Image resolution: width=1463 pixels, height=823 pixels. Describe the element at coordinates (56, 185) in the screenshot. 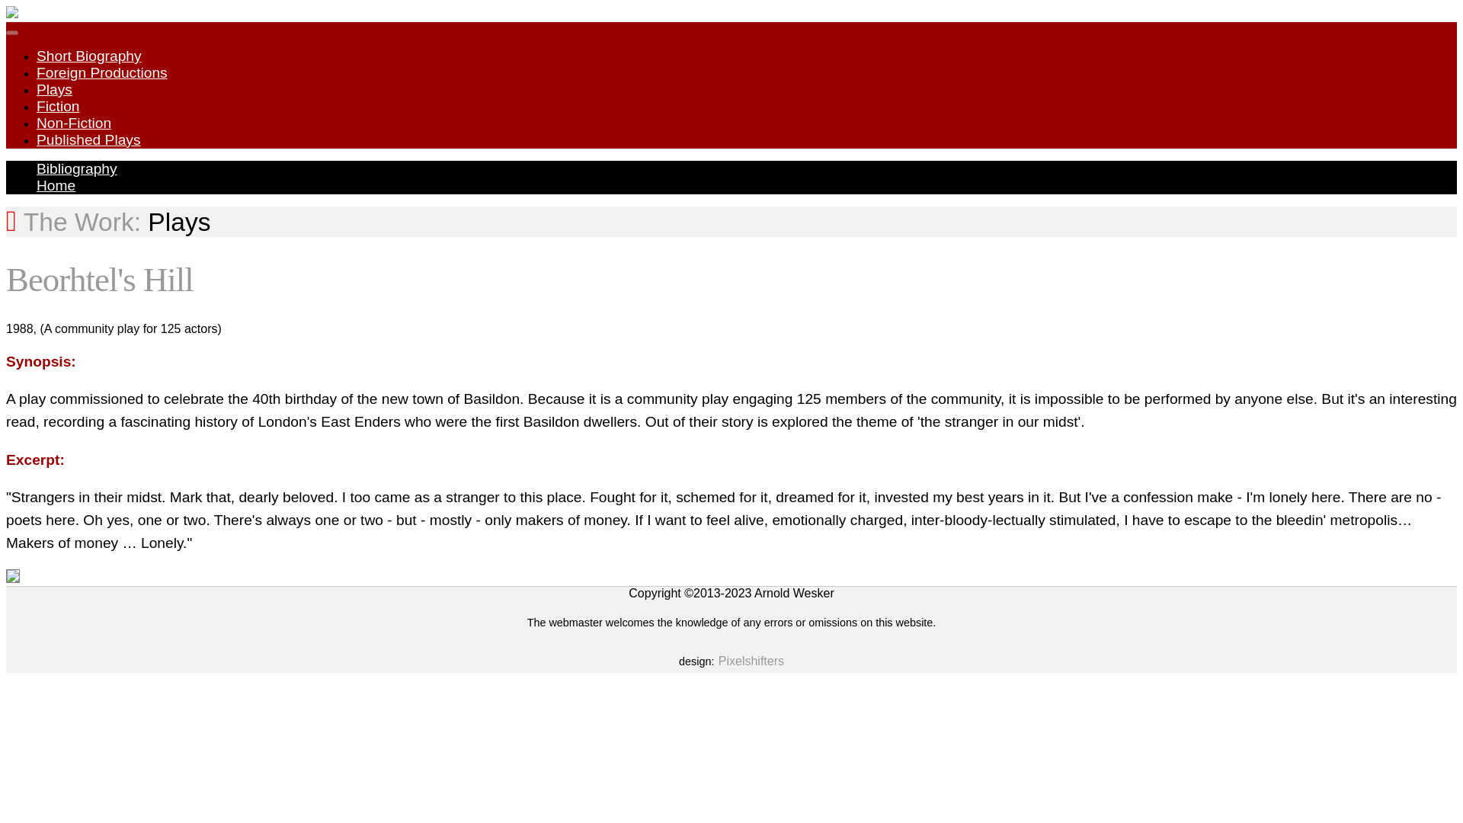

I see `Home` at that location.